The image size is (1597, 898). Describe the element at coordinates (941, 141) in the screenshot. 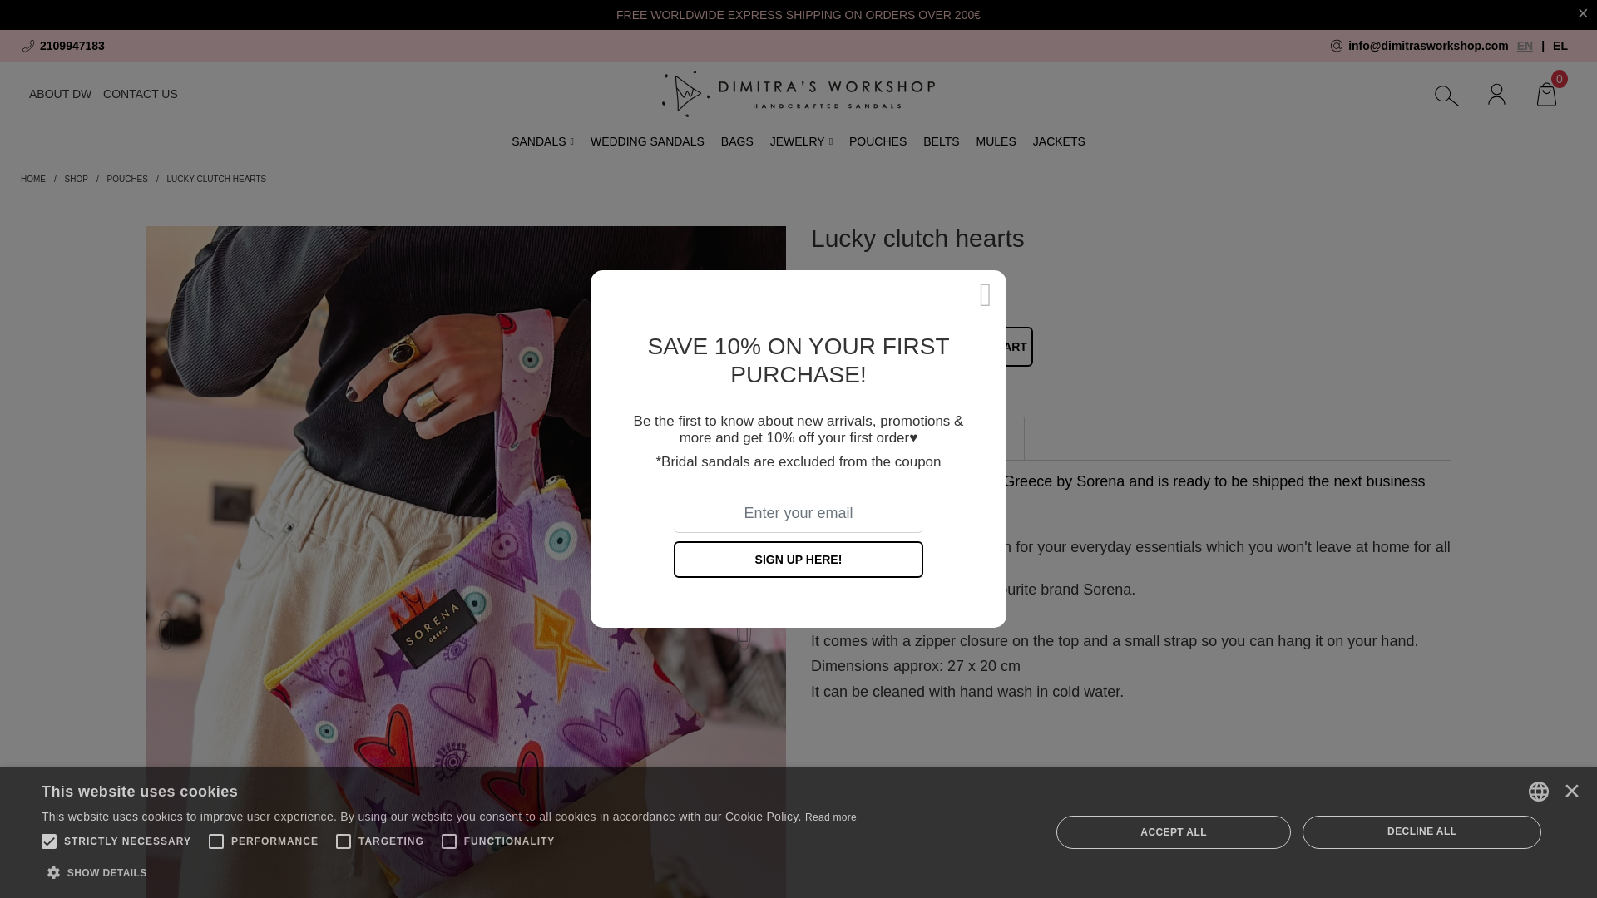

I see `BELTS` at that location.